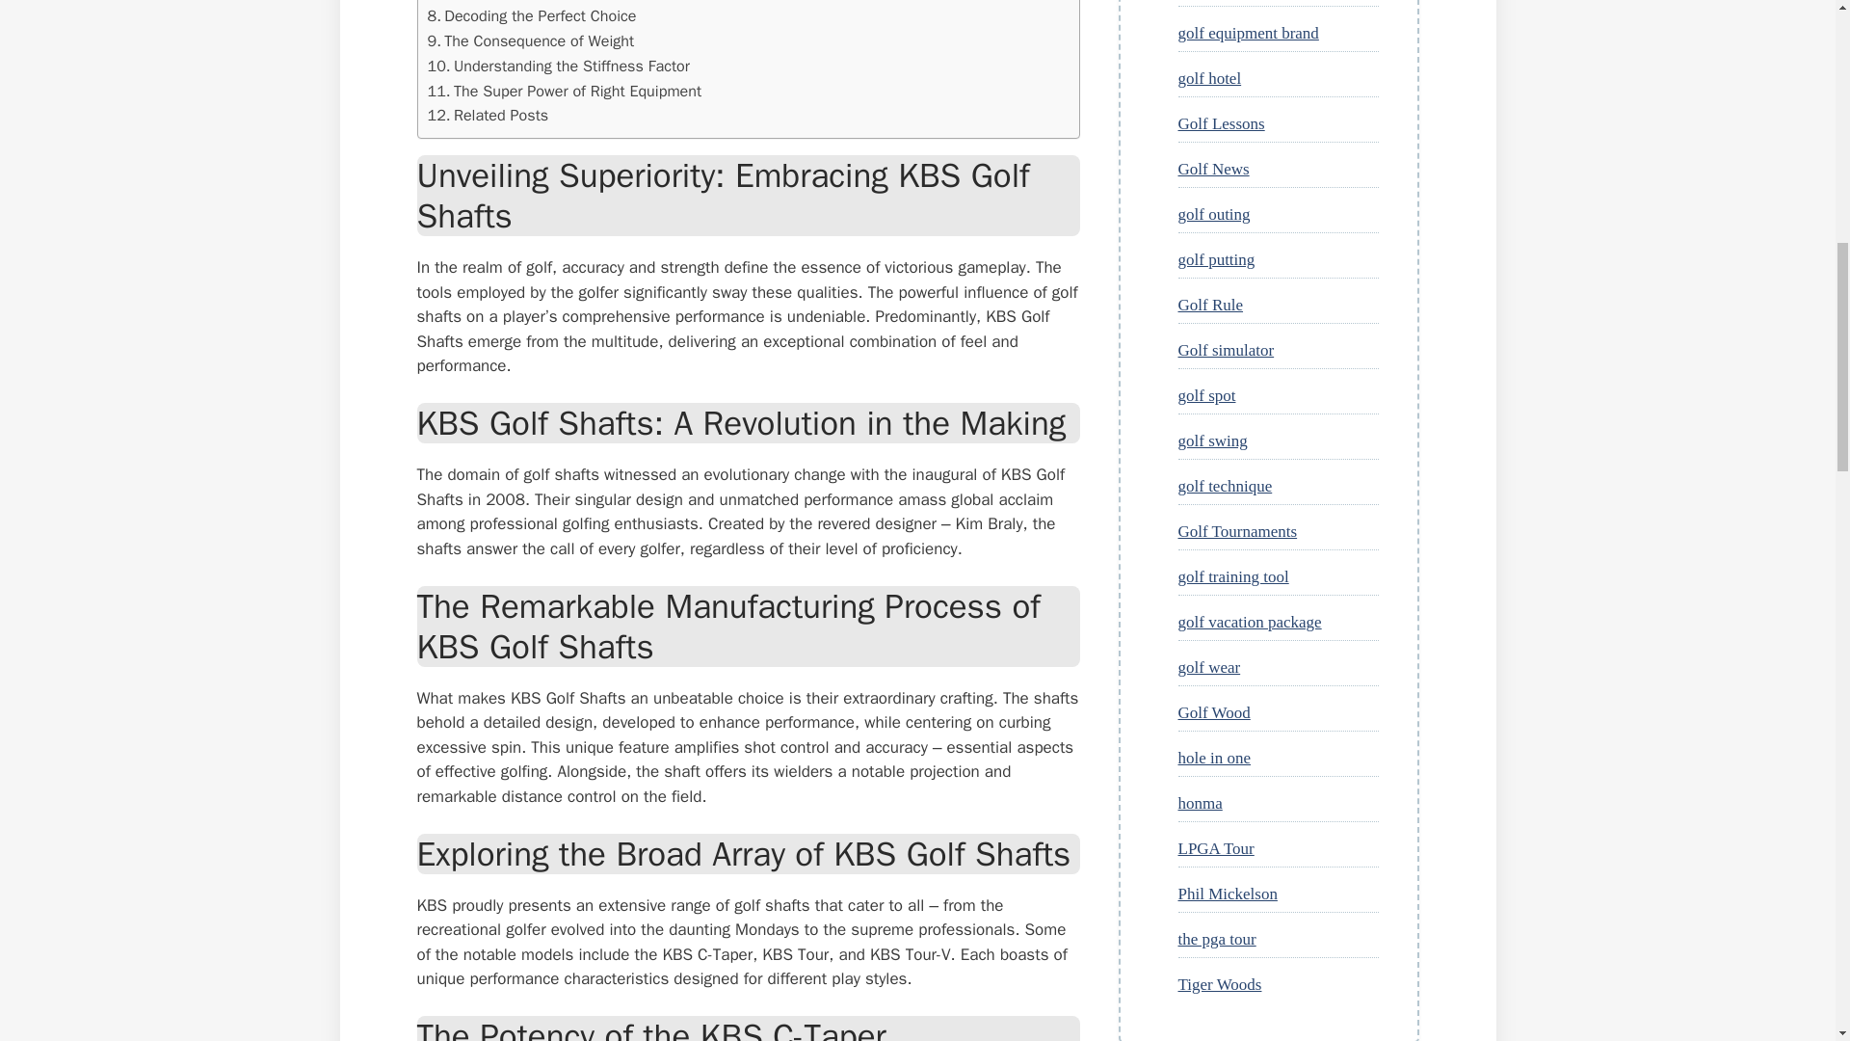 Image resolution: width=1850 pixels, height=1041 pixels. I want to click on Understanding the Stiffness Factor, so click(559, 67).